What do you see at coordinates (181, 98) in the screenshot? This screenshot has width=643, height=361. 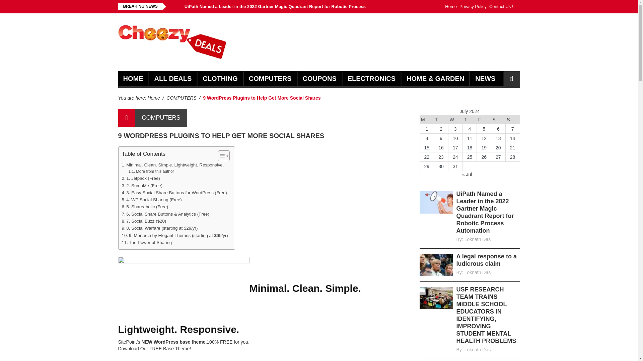 I see `COMPUTERS` at bounding box center [181, 98].